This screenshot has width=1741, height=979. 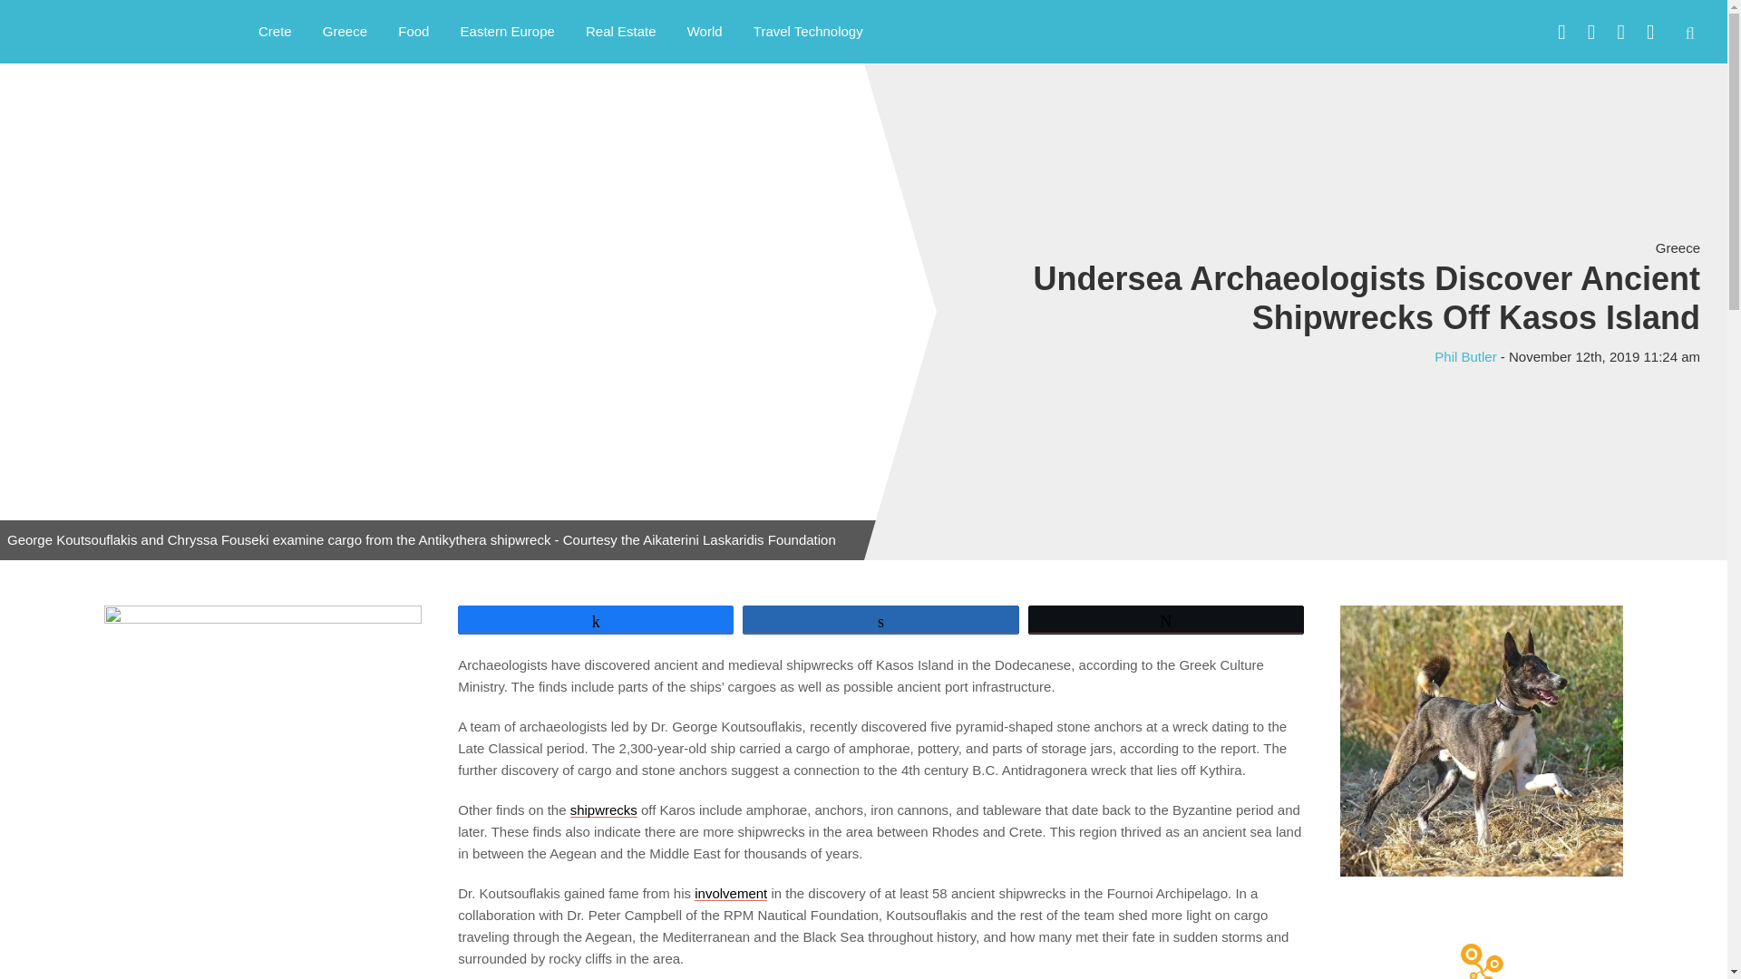 I want to click on Greece, so click(x=1678, y=247).